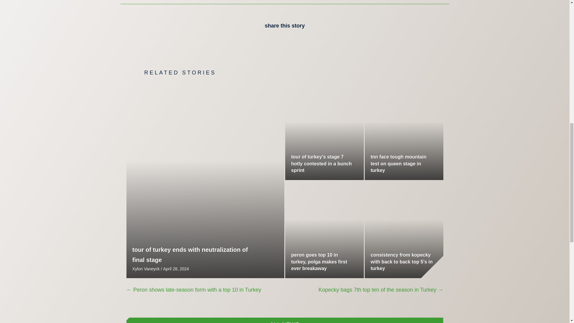 The width and height of the screenshot is (574, 323). What do you see at coordinates (190, 255) in the screenshot?
I see `tour of turkey ends with neutralization of final stage` at bounding box center [190, 255].